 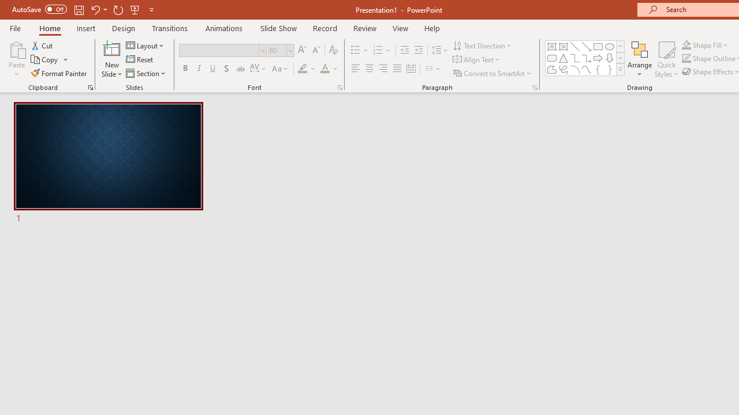 I want to click on Text Highlight Color Yellow, so click(x=303, y=69).